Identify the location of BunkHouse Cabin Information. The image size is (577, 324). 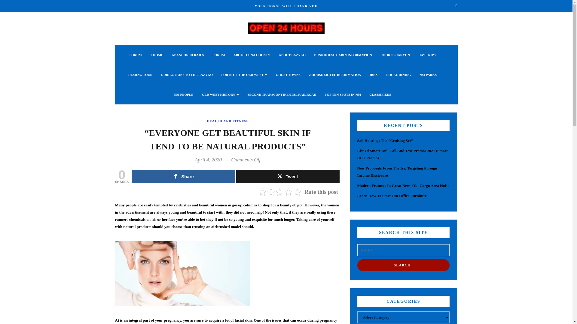
(343, 55).